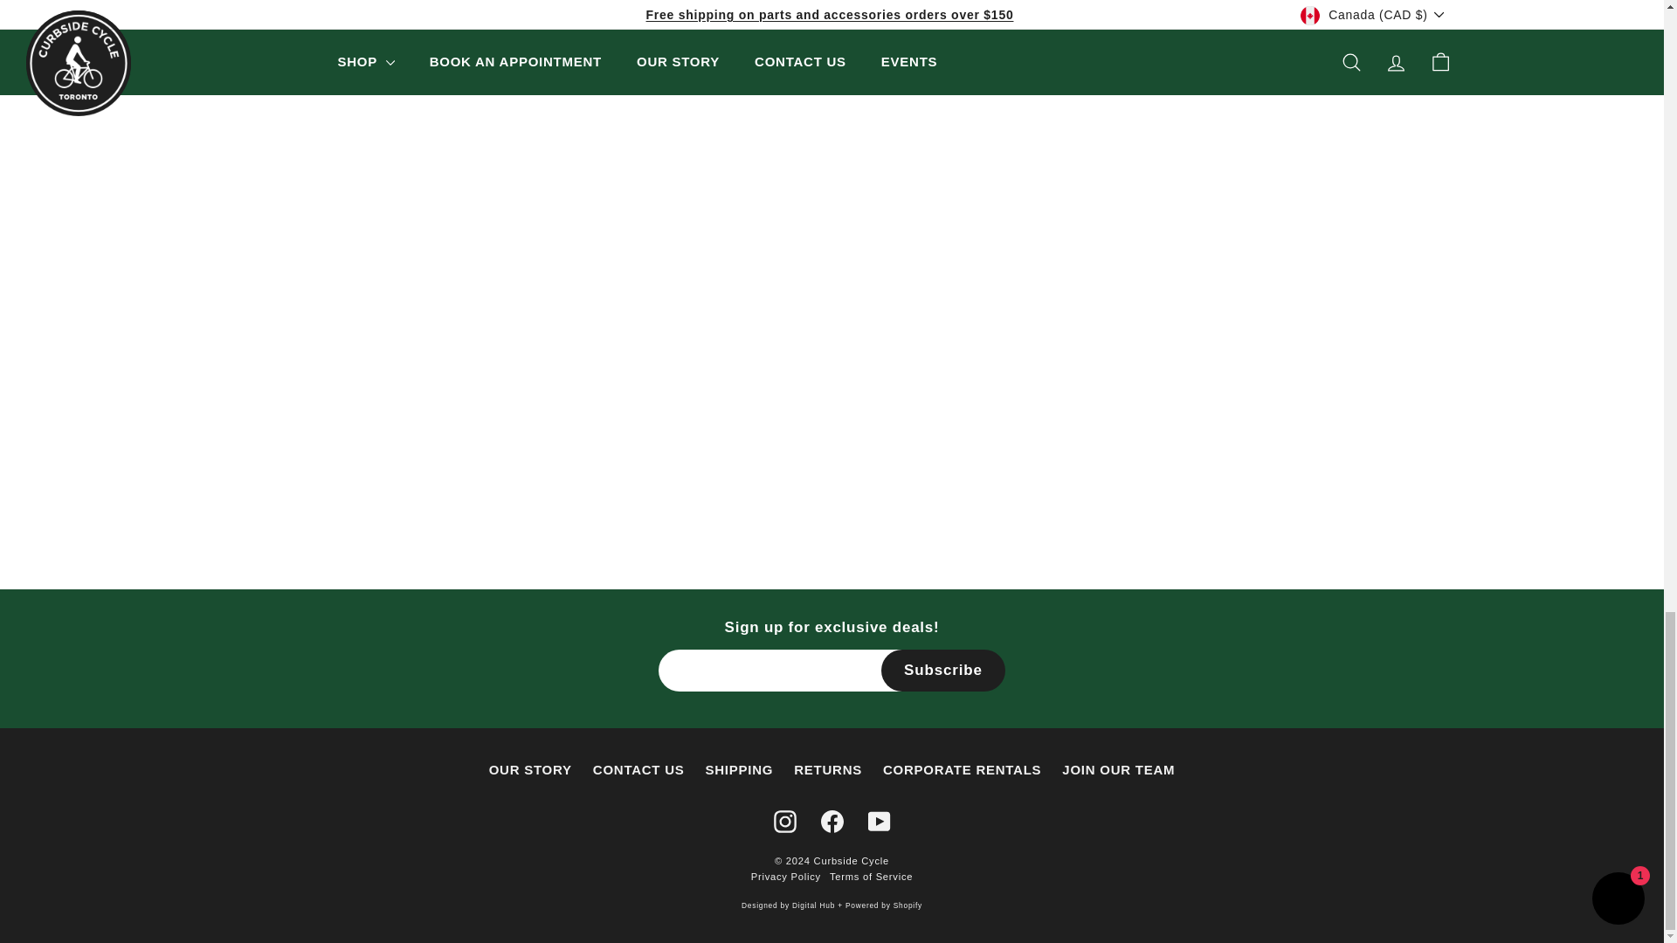  I want to click on Curbside Cycle on Facebook, so click(832, 821).